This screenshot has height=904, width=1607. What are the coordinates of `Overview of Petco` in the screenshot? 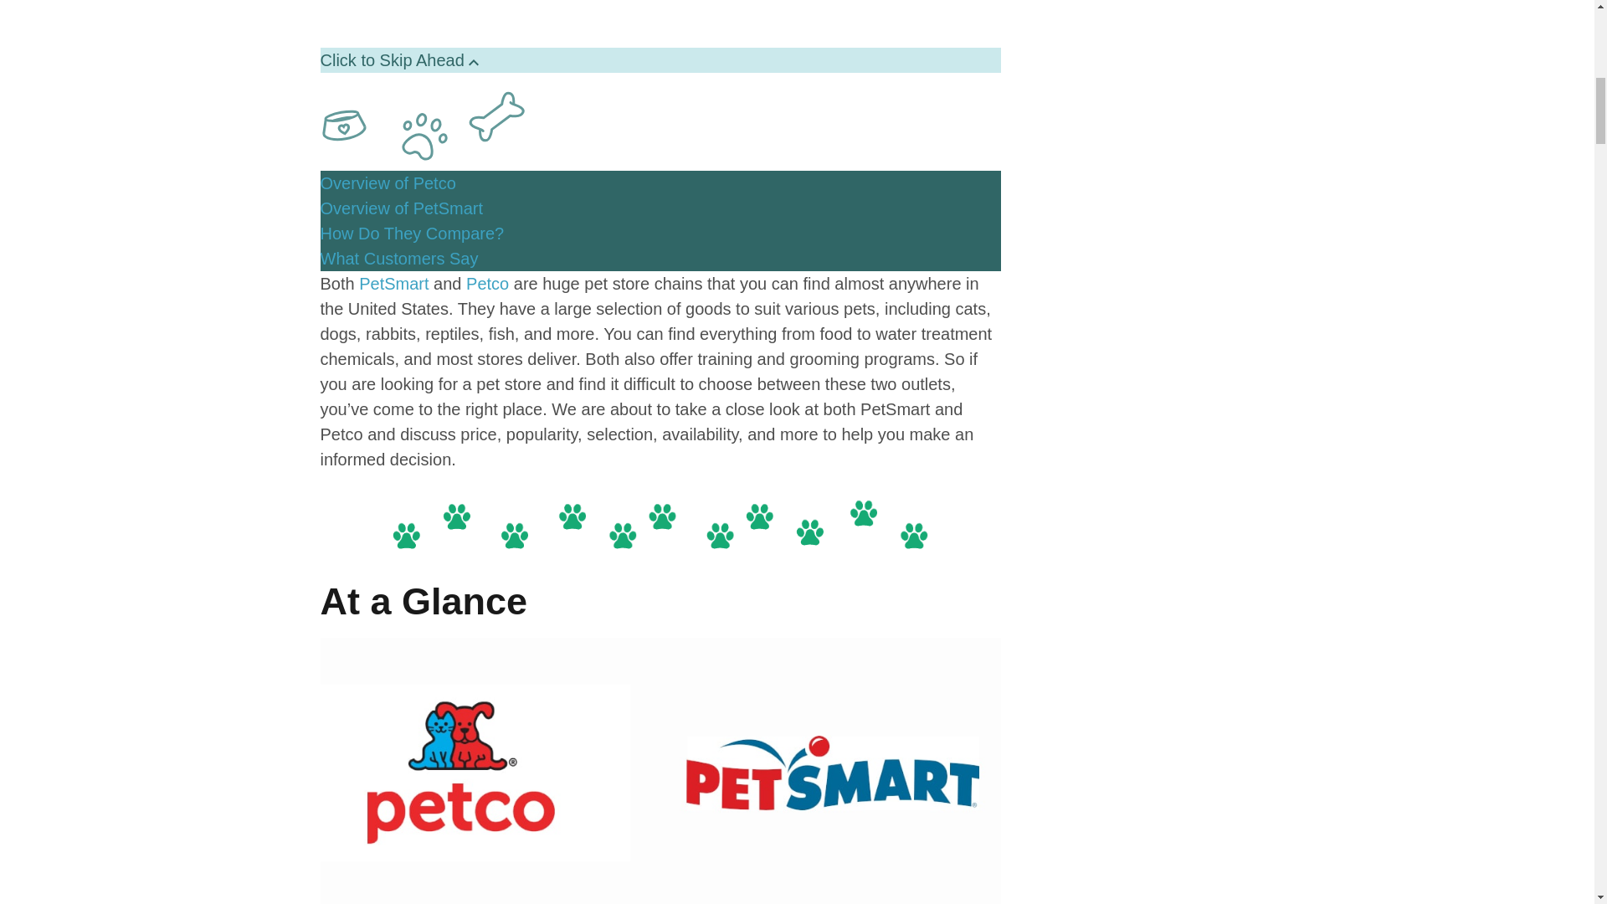 It's located at (387, 183).